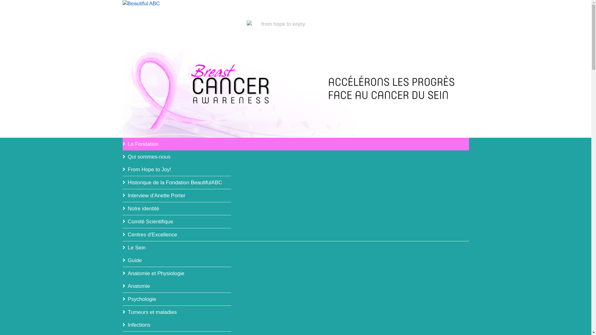 The image size is (596, 335). What do you see at coordinates (177, 299) in the screenshot?
I see `Psychologie` at bounding box center [177, 299].